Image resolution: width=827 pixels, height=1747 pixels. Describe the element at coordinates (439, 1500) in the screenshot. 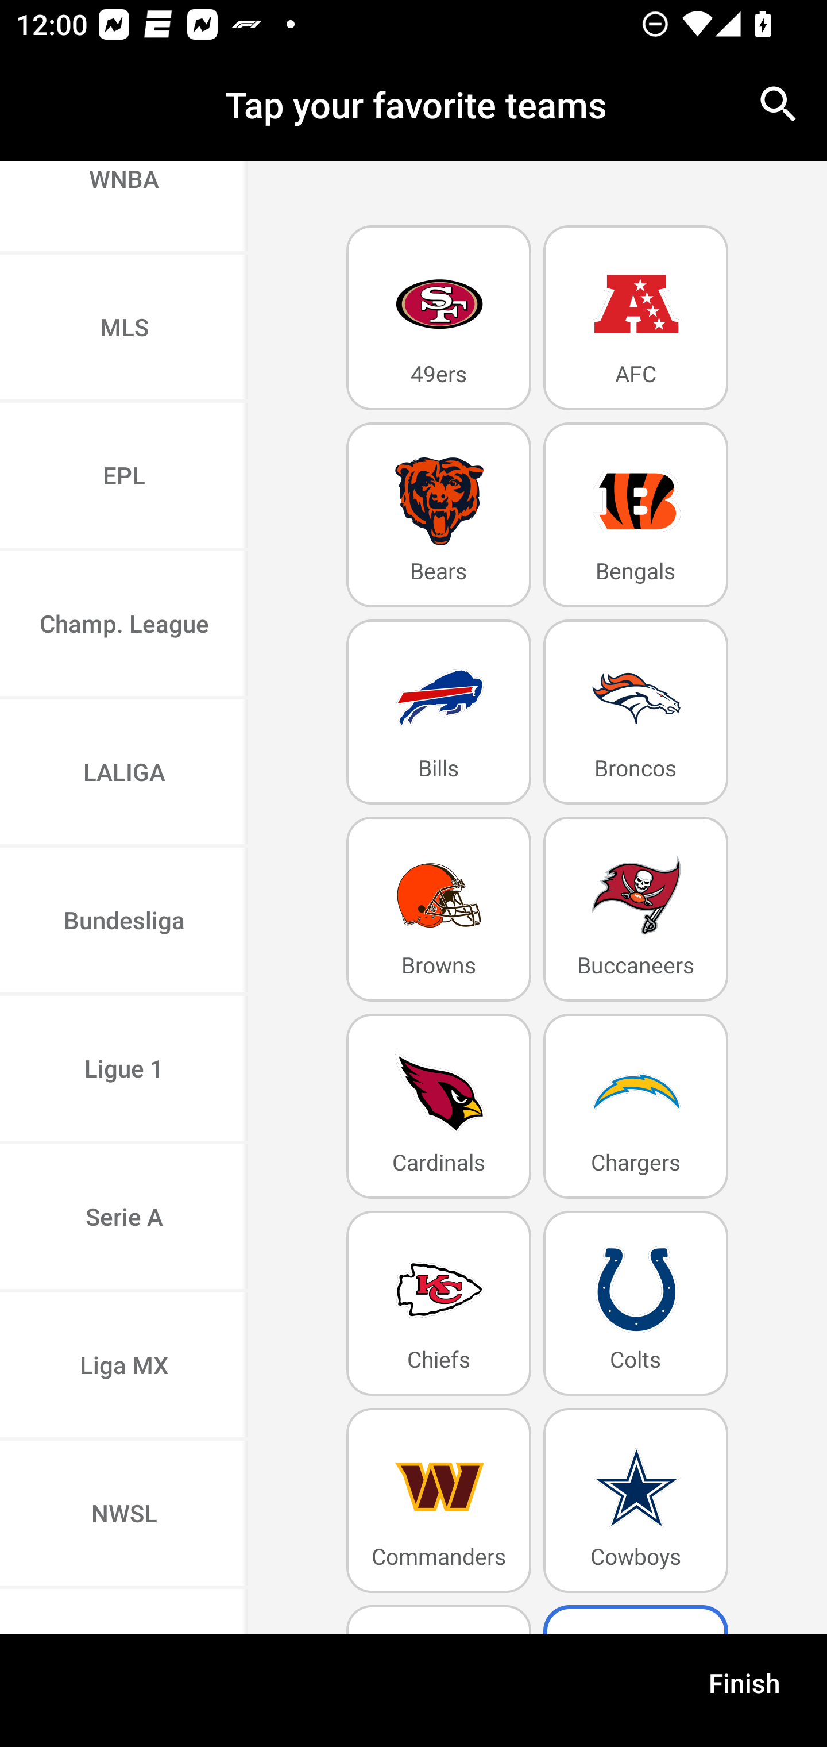

I see `Commanders` at that location.